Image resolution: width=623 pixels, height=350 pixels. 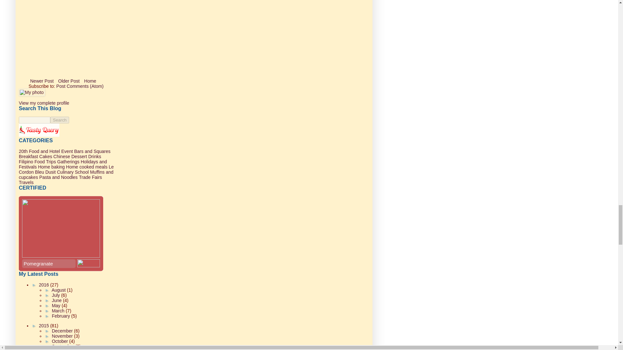 What do you see at coordinates (34, 120) in the screenshot?
I see `search` at bounding box center [34, 120].